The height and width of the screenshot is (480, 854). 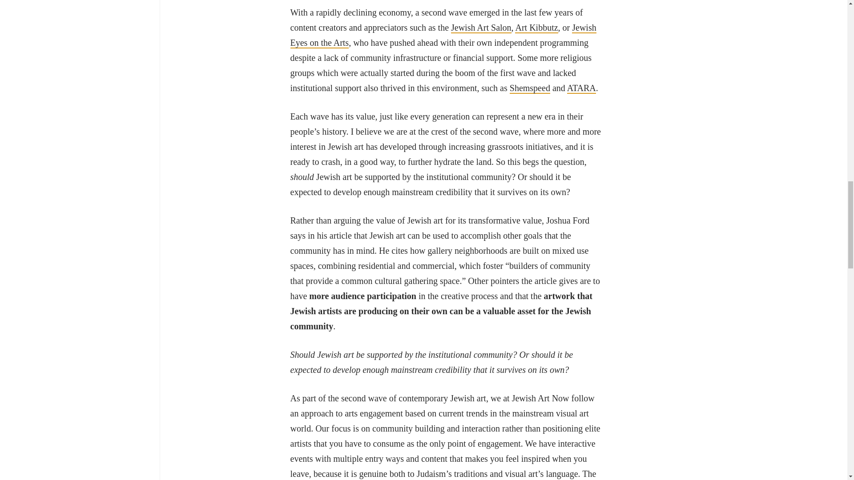 I want to click on ATARA, so click(x=581, y=88).